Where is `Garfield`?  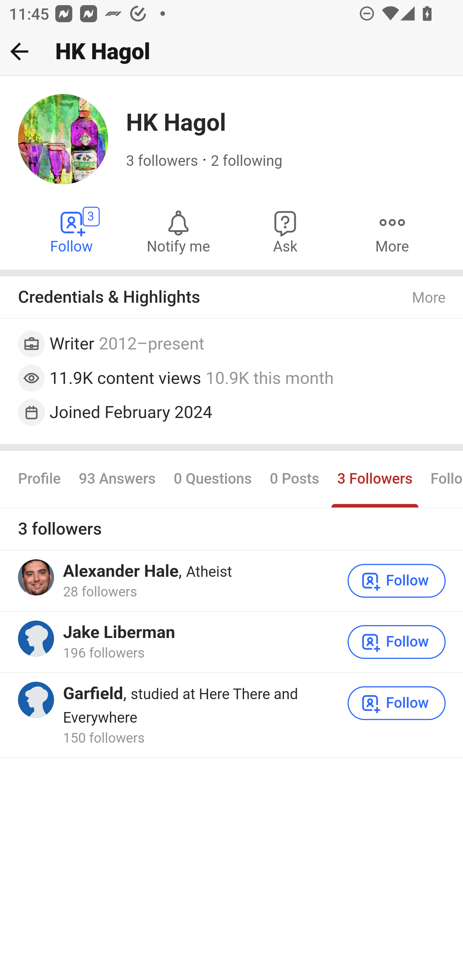 Garfield is located at coordinates (93, 693).